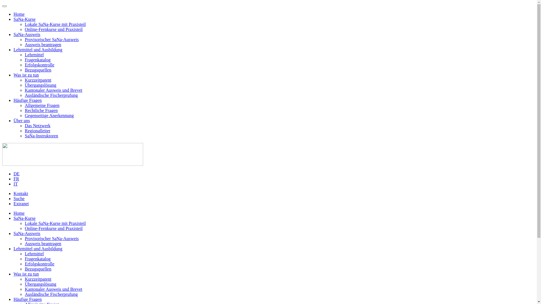 This screenshot has height=304, width=541. Describe the element at coordinates (19, 213) in the screenshot. I see `Home` at that location.